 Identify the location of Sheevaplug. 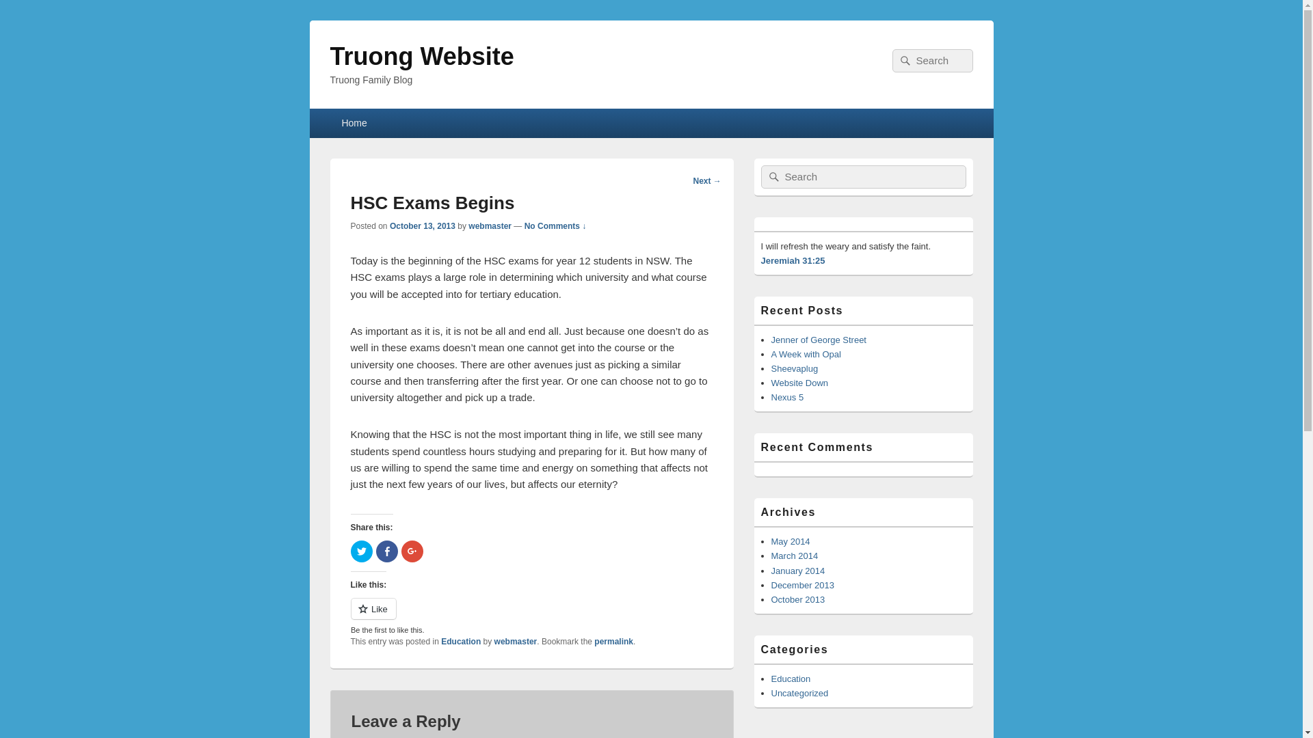
(795, 369).